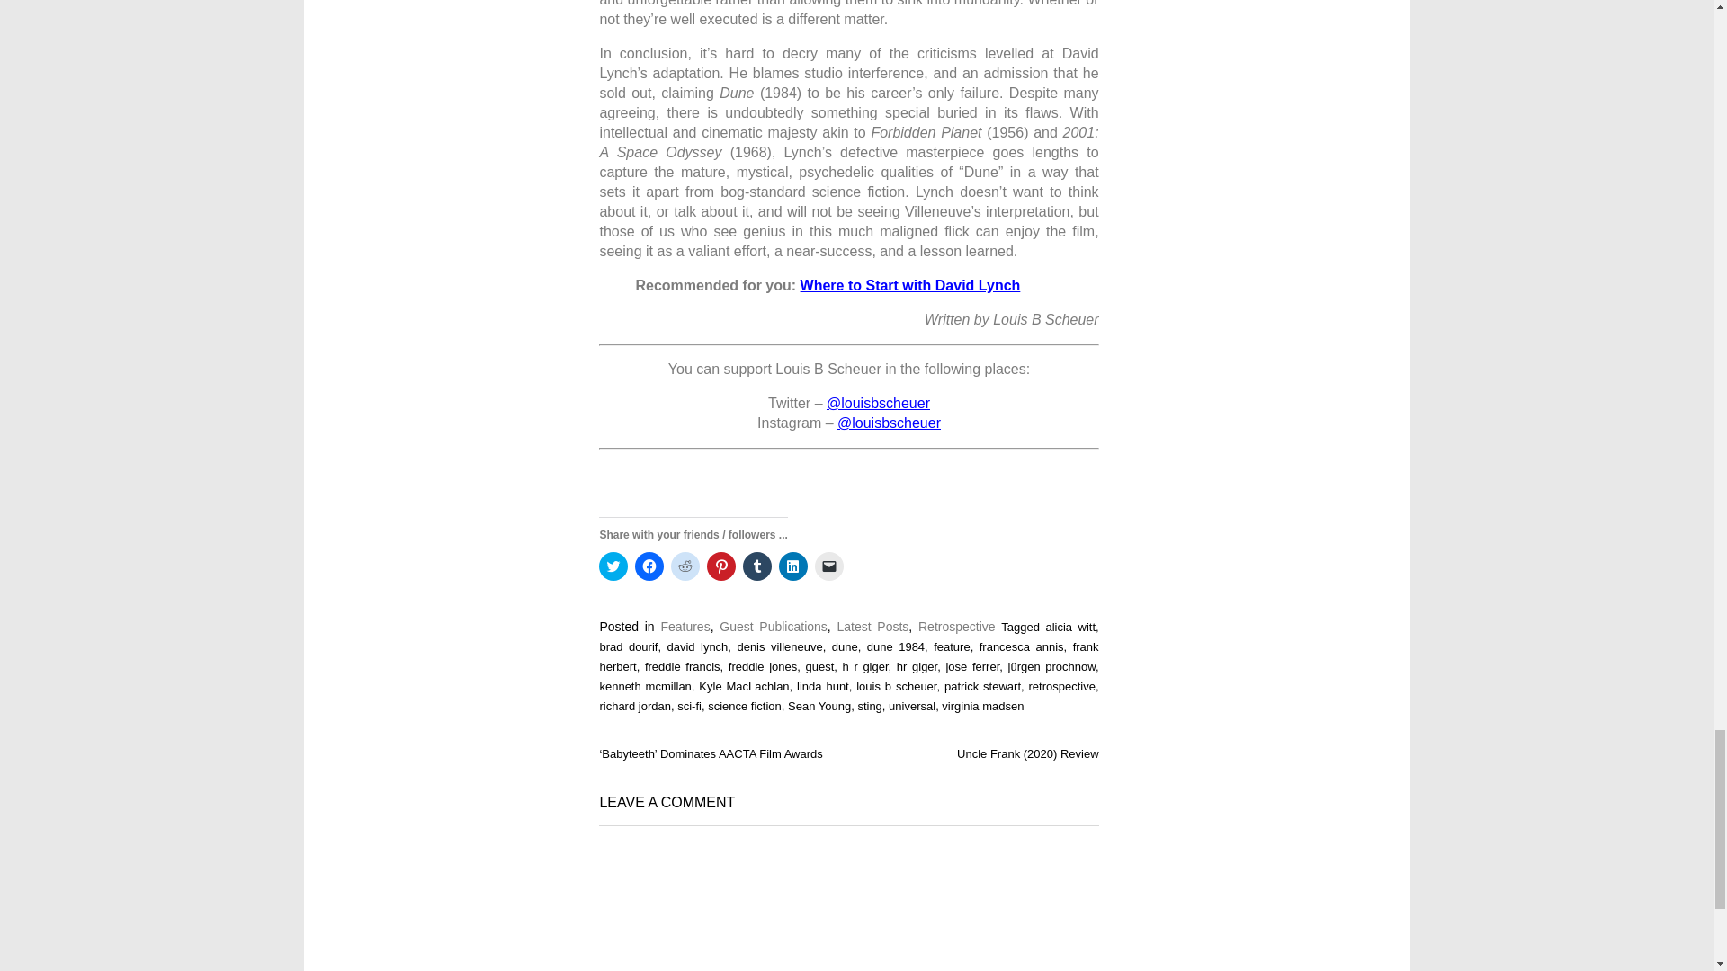  I want to click on Click to share on Facebook, so click(649, 566).